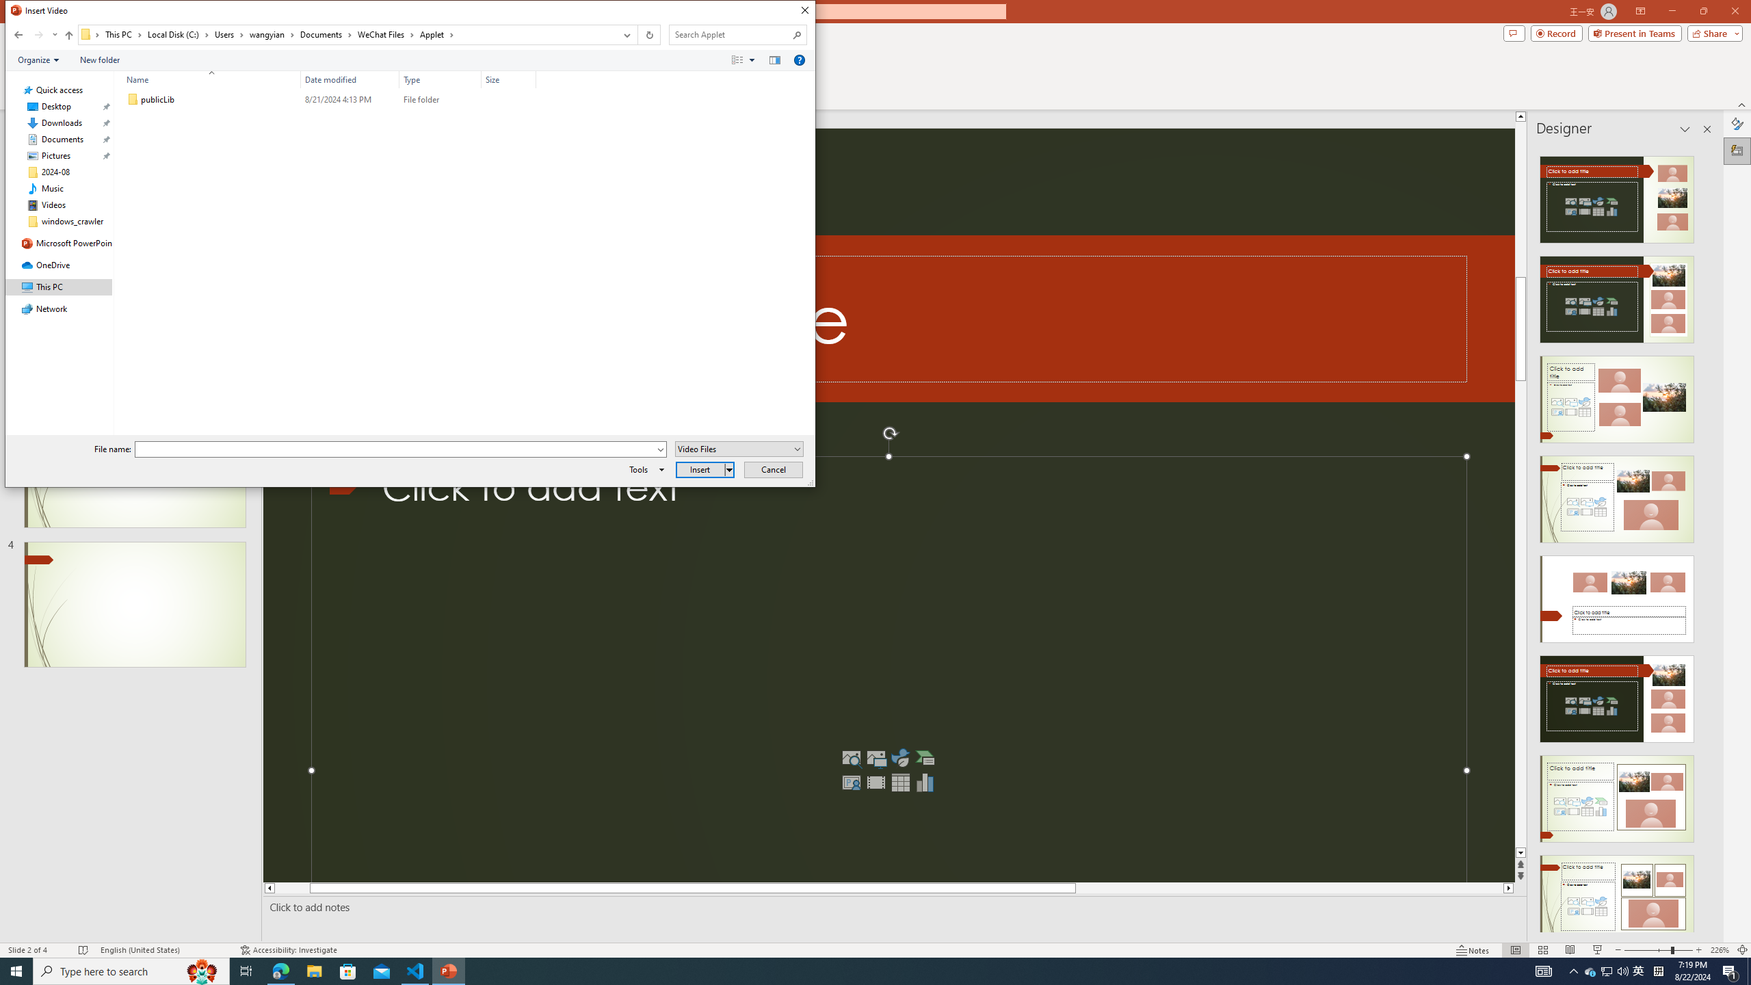 The image size is (1751, 985). What do you see at coordinates (440, 79) in the screenshot?
I see `Type` at bounding box center [440, 79].